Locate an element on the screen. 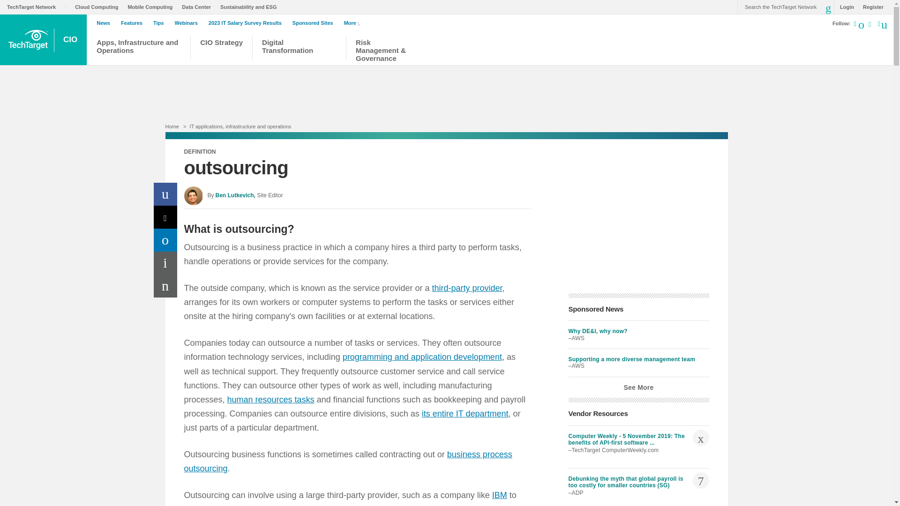 The width and height of the screenshot is (900, 506). Features is located at coordinates (134, 23).